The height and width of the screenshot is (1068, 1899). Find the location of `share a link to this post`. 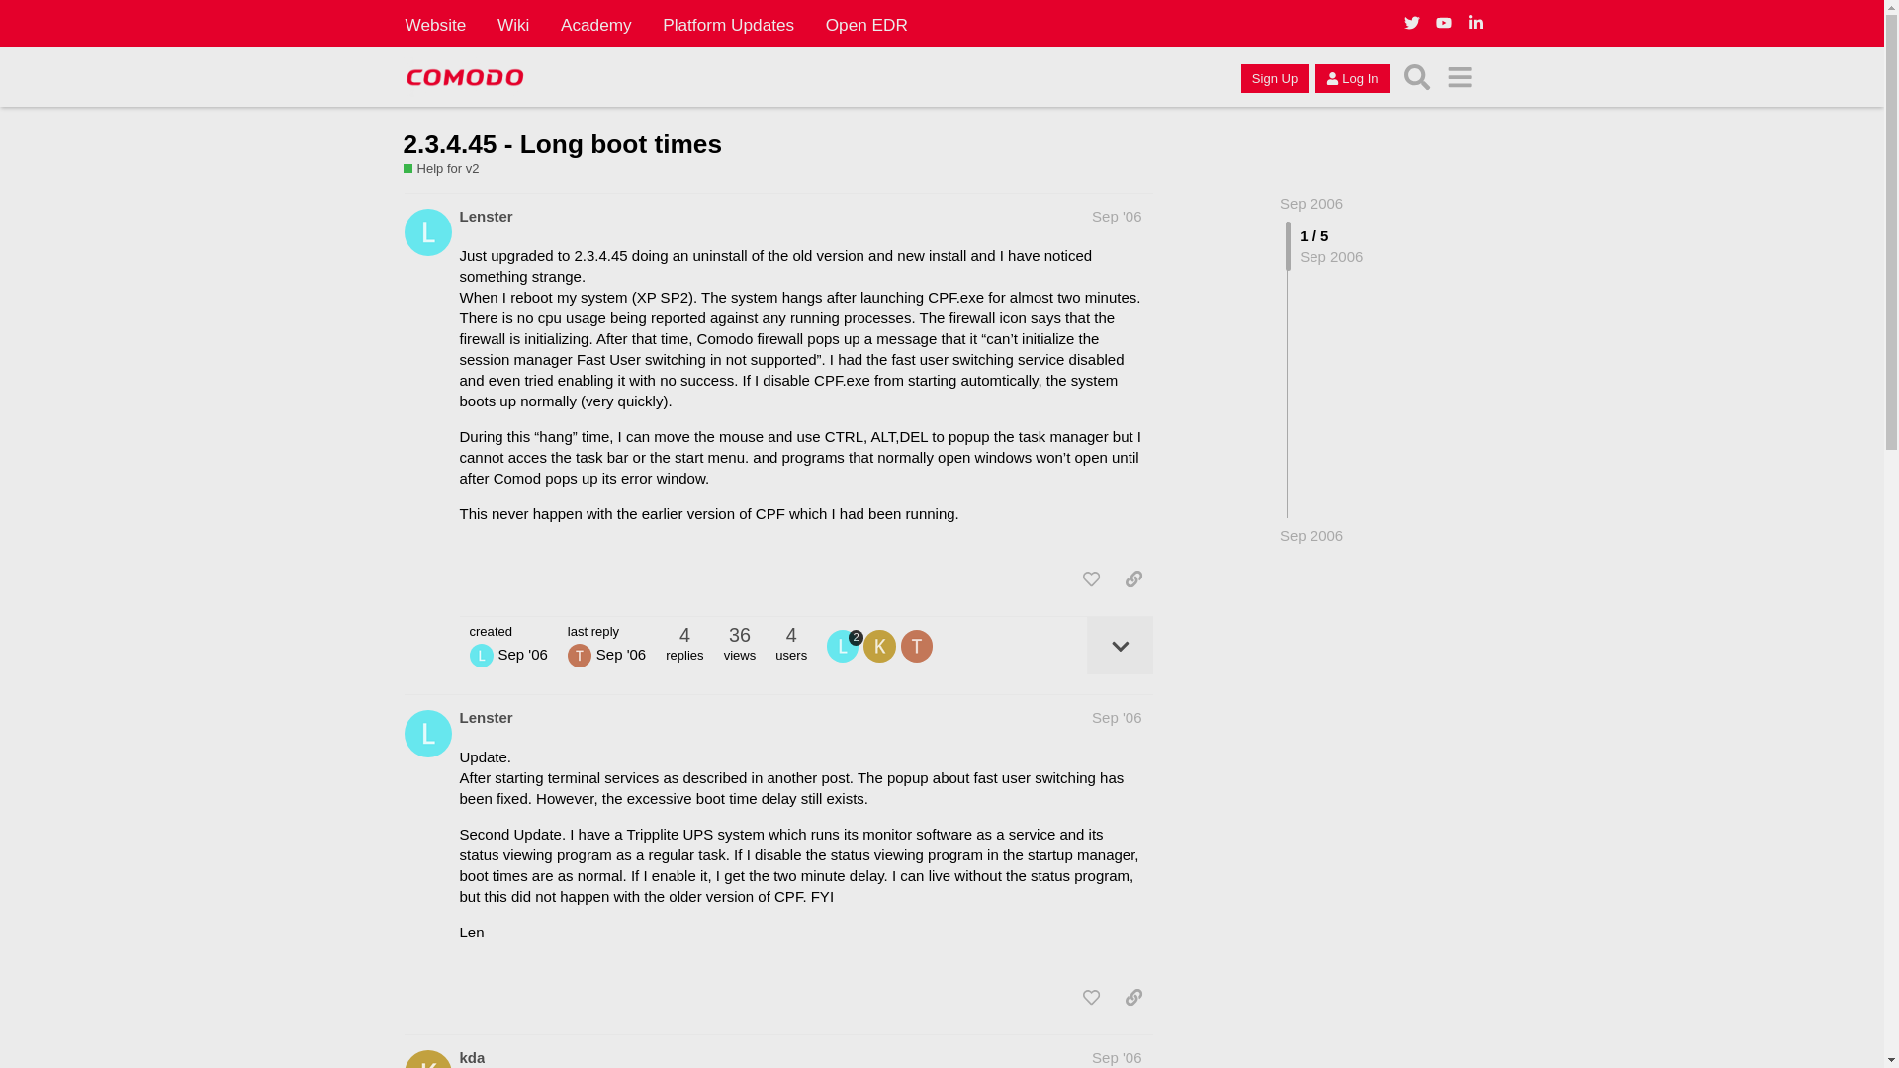

share a link to this post is located at coordinates (1133, 579).